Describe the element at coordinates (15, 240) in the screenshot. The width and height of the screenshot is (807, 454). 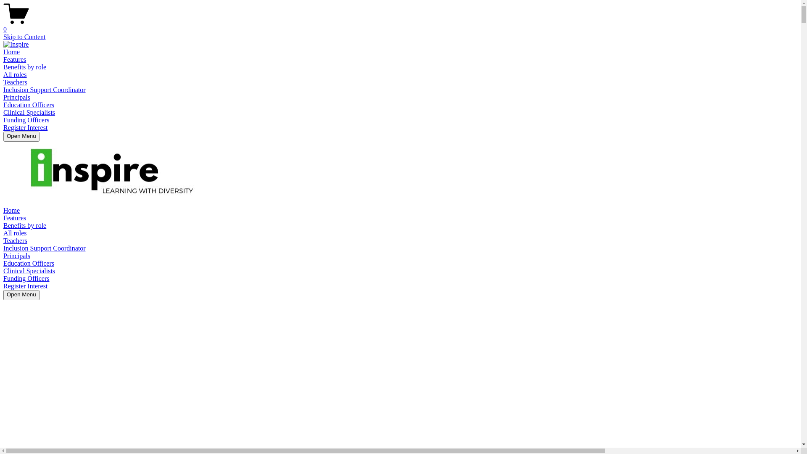
I see `Teachers` at that location.